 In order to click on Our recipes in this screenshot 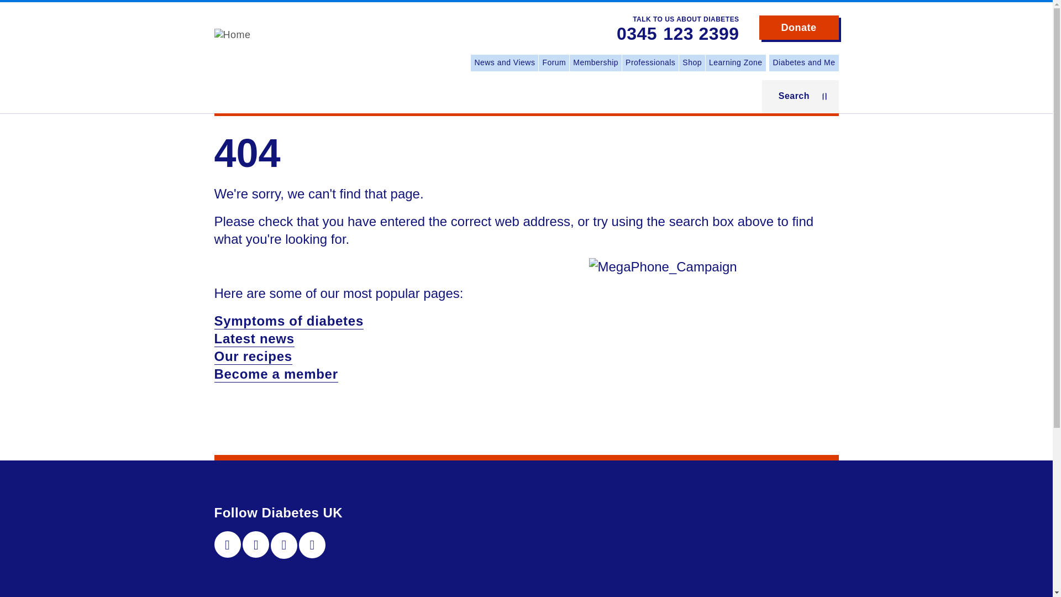, I will do `click(253, 356)`.